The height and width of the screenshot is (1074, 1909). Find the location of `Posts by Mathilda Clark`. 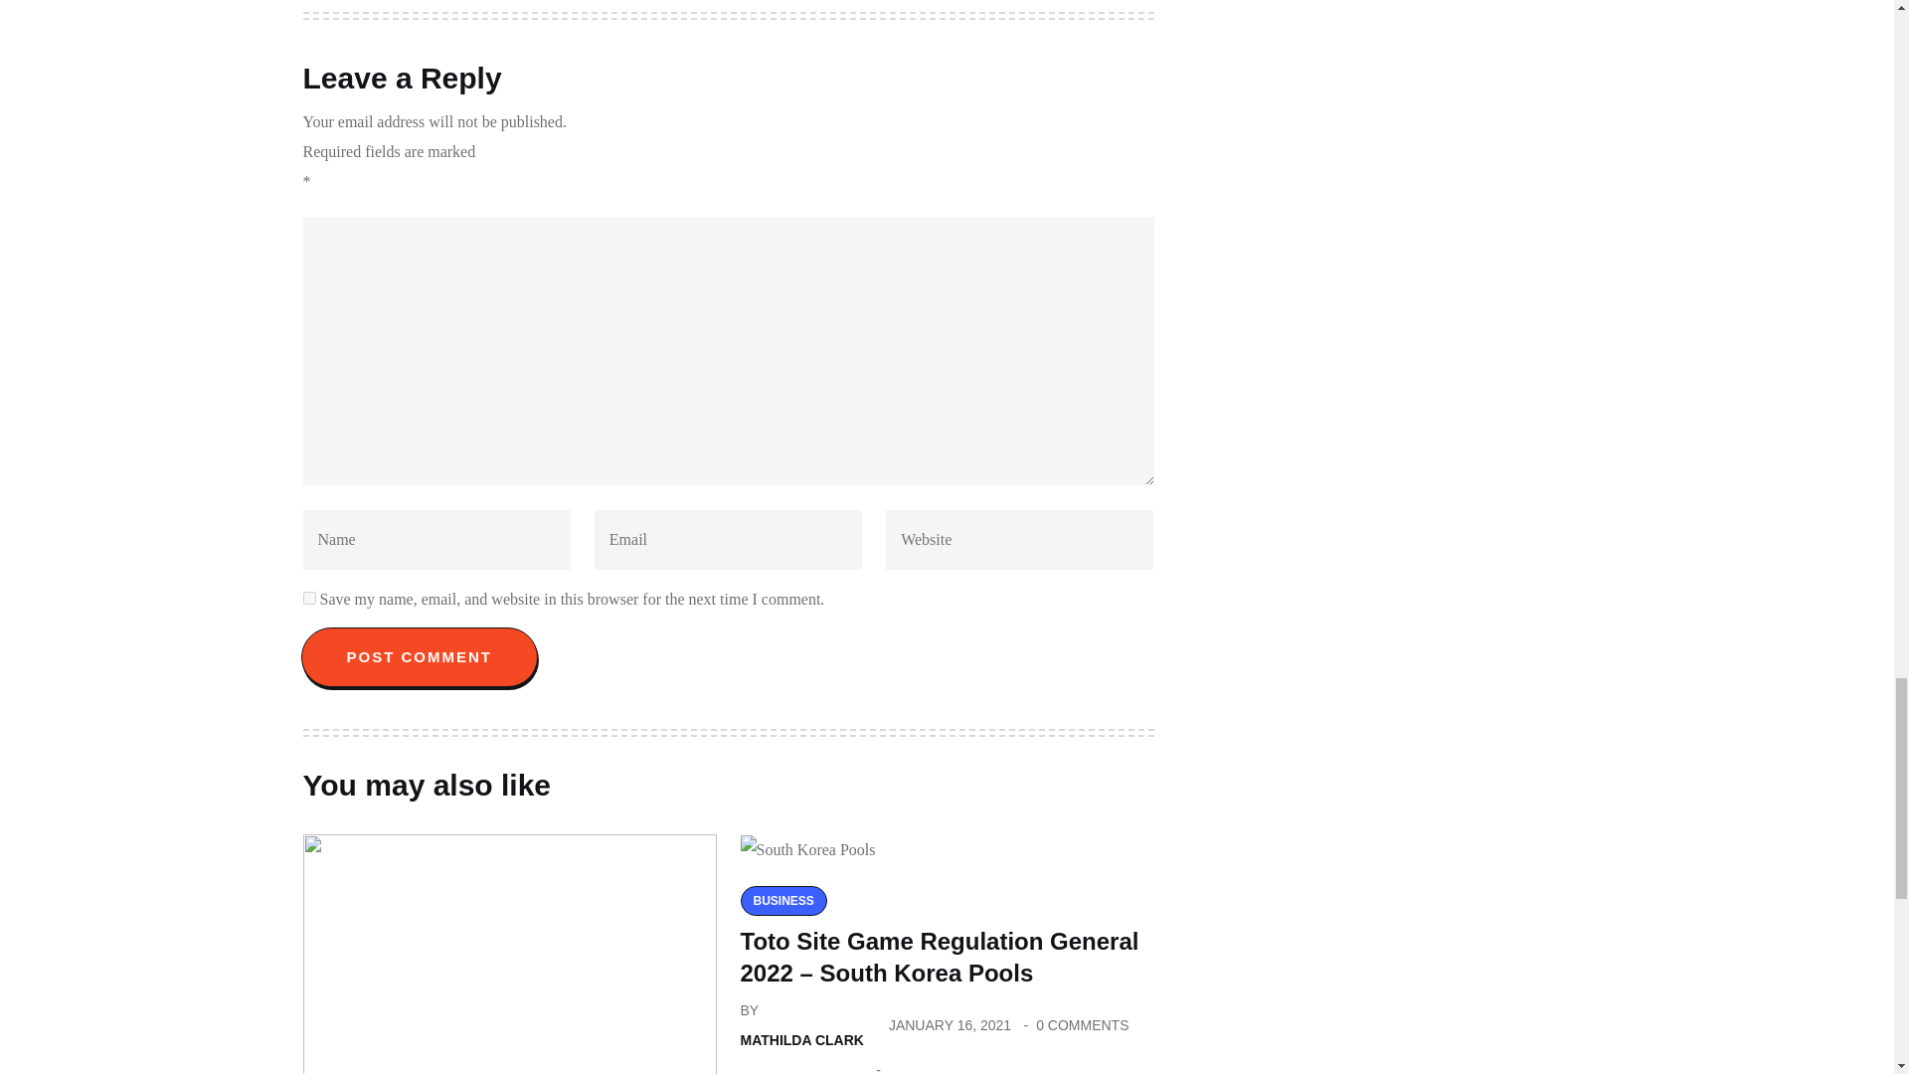

Posts by Mathilda Clark is located at coordinates (801, 1040).